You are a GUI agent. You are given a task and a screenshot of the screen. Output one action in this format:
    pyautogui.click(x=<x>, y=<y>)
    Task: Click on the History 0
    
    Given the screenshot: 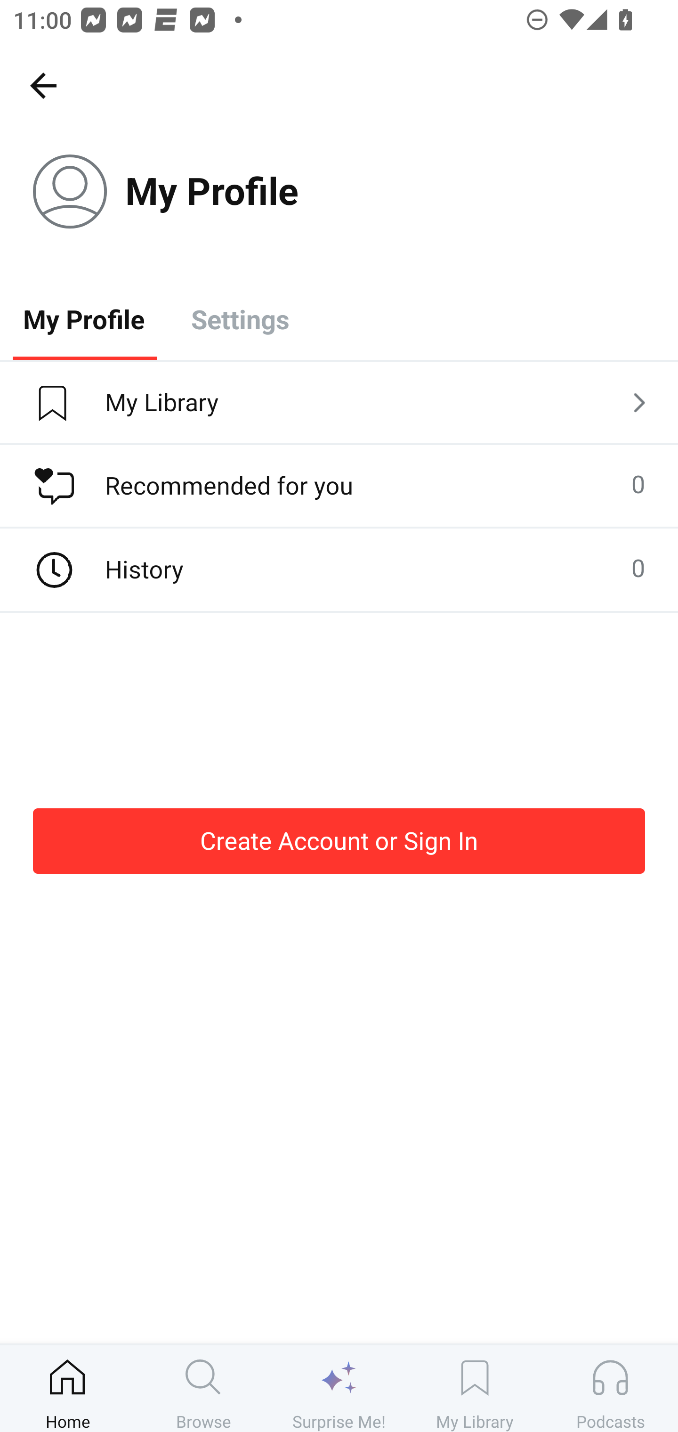 What is the action you would take?
    pyautogui.click(x=339, y=570)
    